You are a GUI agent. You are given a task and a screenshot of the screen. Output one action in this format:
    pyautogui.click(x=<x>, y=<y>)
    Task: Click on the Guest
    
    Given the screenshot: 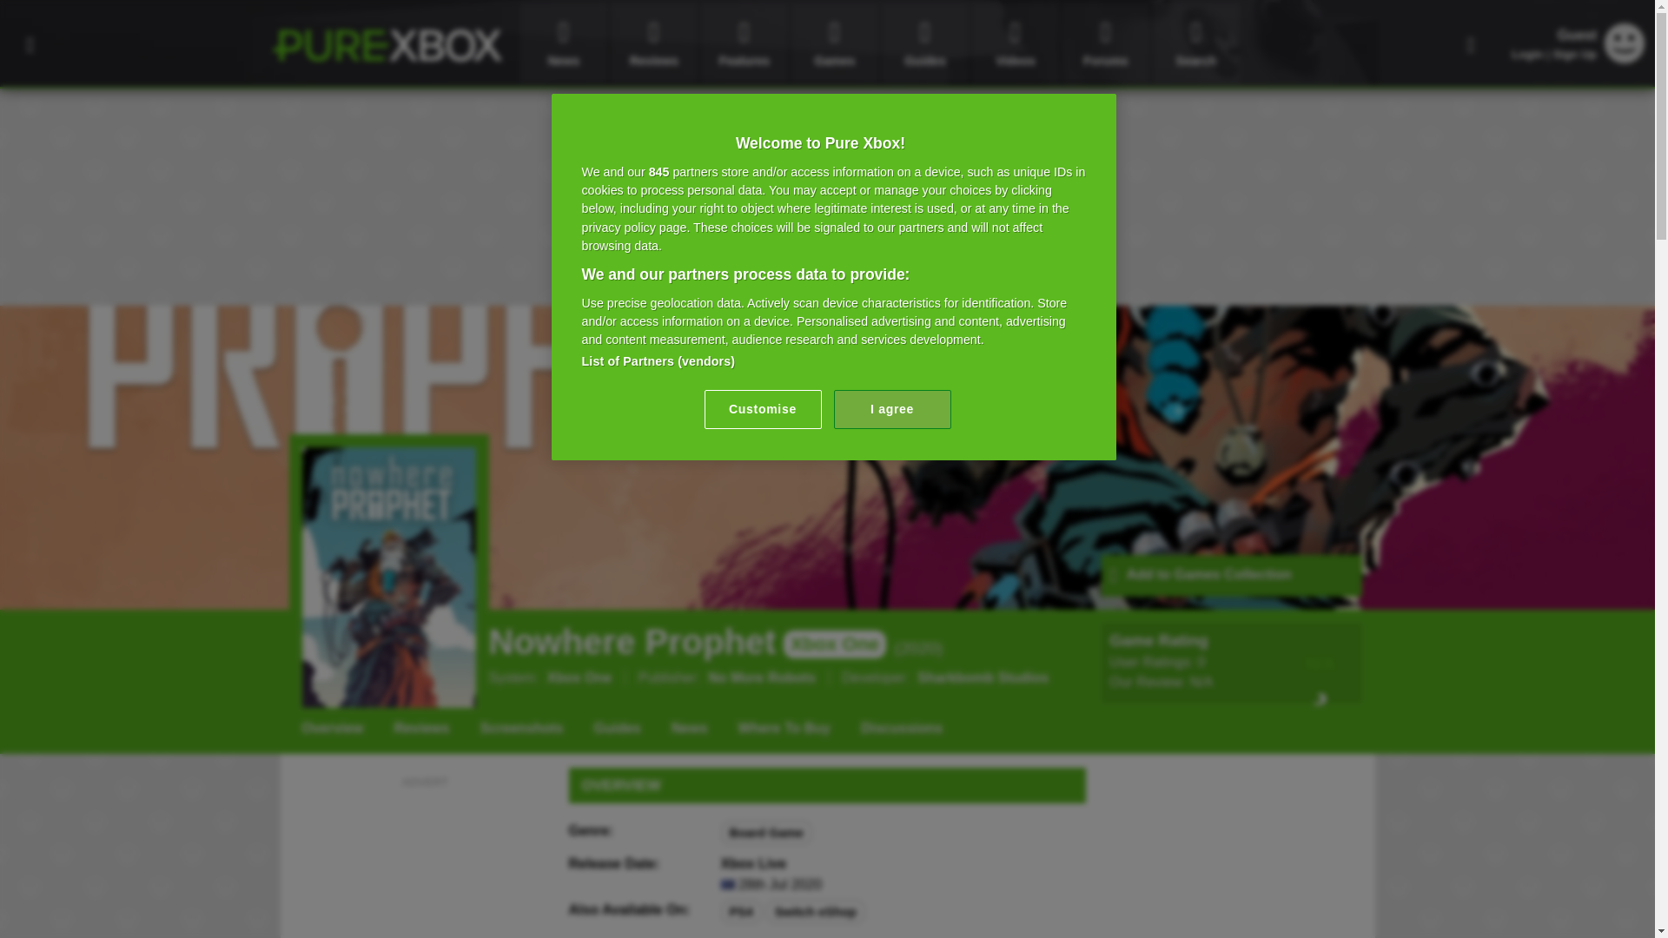 What is the action you would take?
    pyautogui.click(x=1625, y=58)
    